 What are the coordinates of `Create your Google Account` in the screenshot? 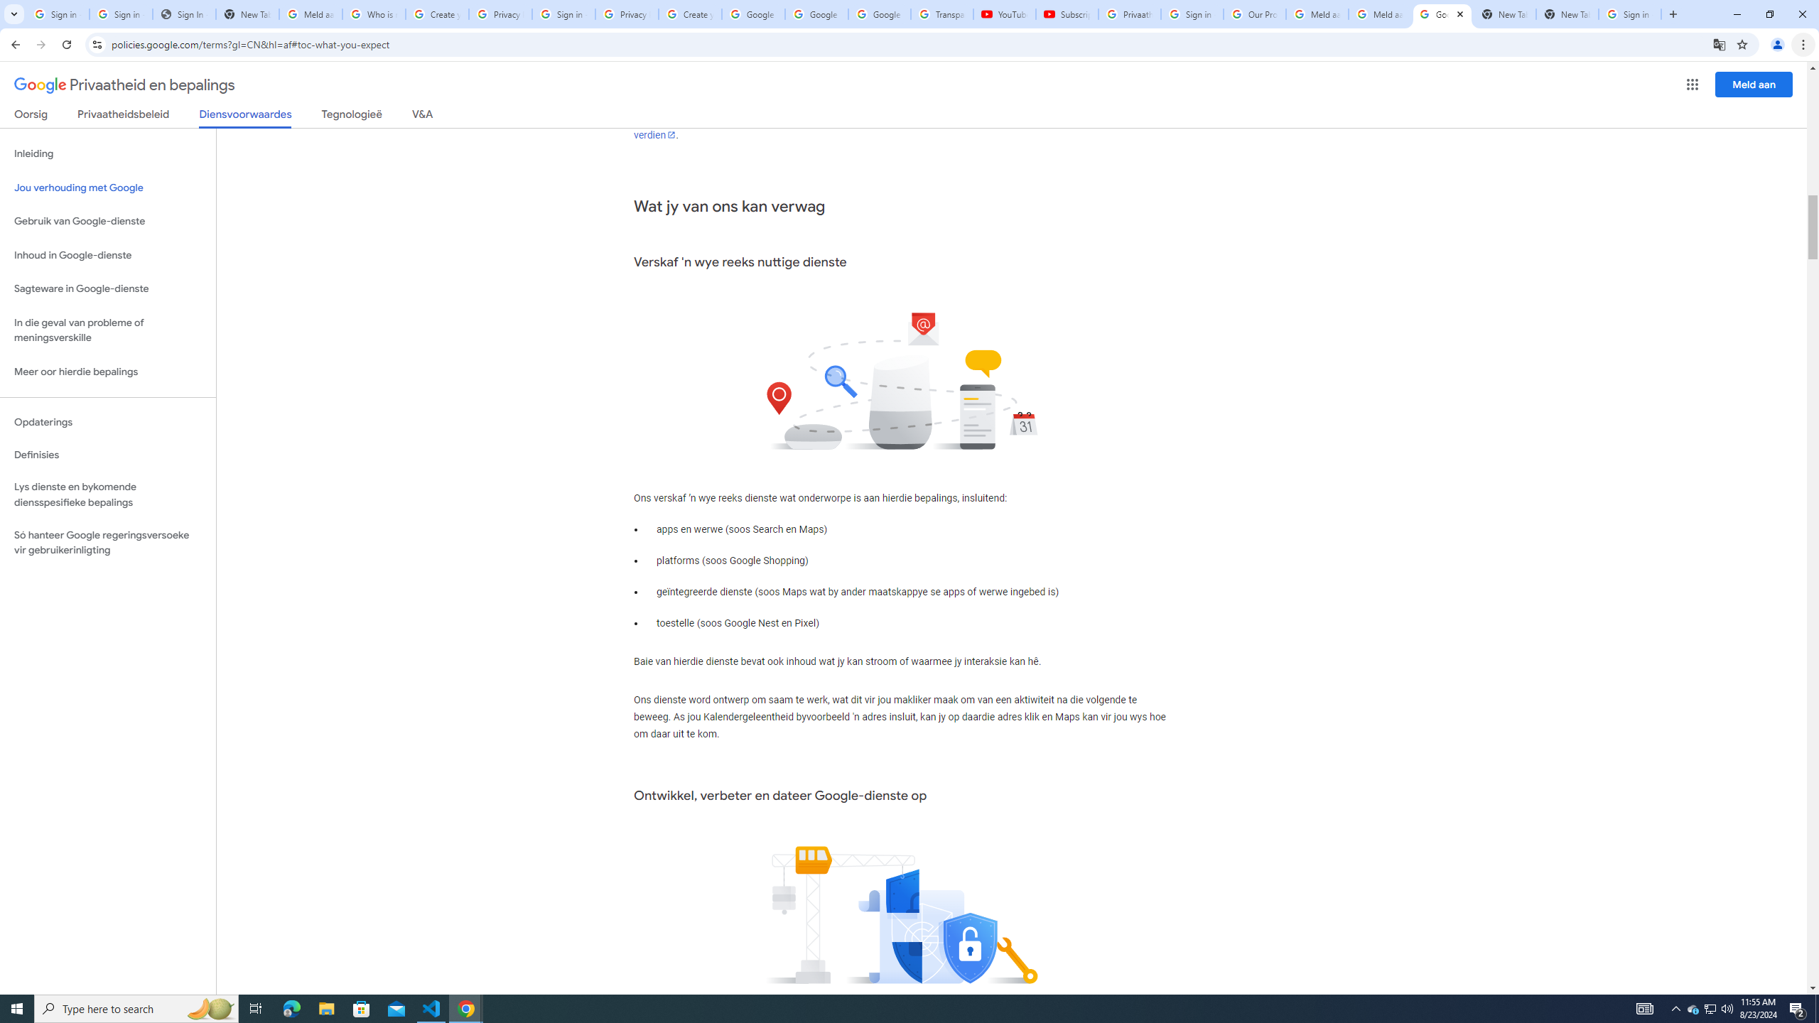 It's located at (438, 14).